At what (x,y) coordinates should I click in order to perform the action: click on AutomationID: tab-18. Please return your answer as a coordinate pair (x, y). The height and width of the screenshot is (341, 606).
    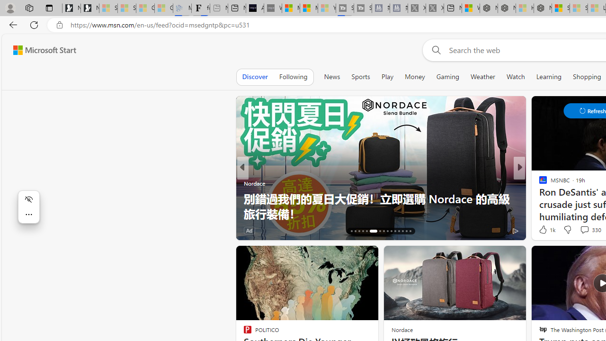
    Looking at the image, I should click on (359, 231).